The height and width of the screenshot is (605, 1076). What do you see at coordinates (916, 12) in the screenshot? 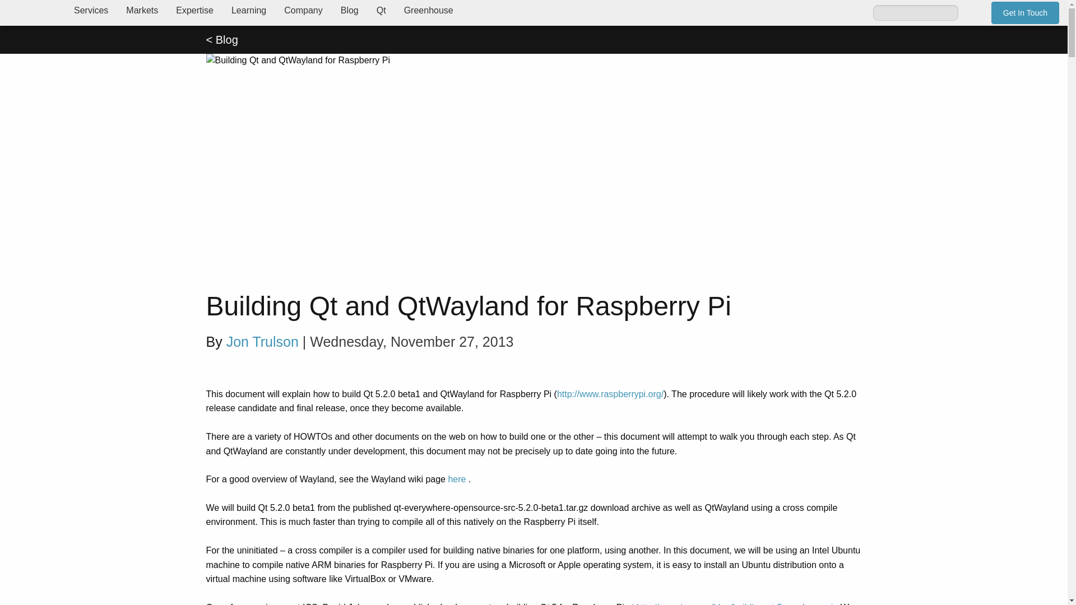
I see `Enter the terms you wish to search for.` at bounding box center [916, 12].